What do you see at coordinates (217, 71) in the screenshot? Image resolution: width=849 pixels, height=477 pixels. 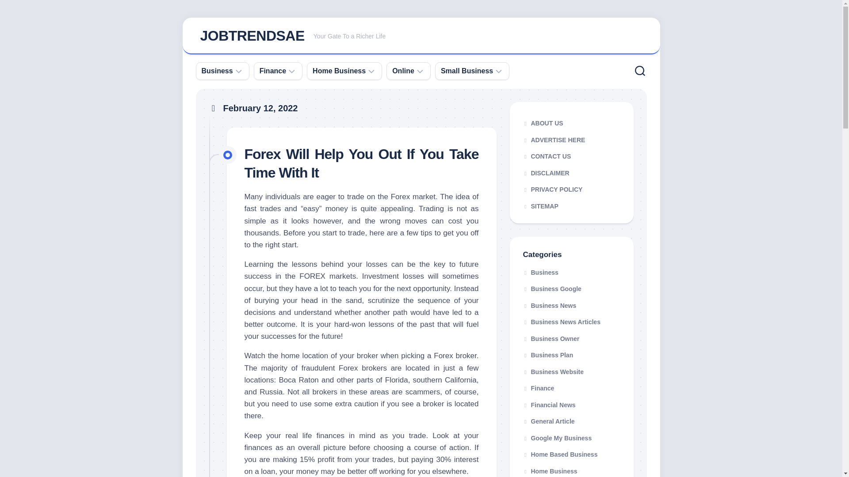 I see `Business` at bounding box center [217, 71].